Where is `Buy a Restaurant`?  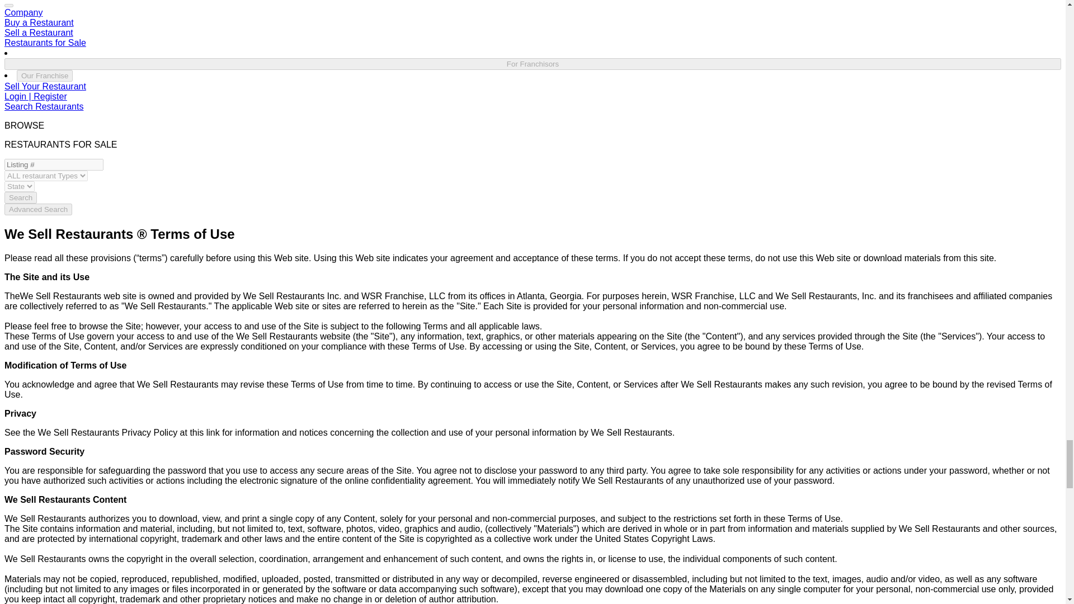
Buy a Restaurant is located at coordinates (39, 22).